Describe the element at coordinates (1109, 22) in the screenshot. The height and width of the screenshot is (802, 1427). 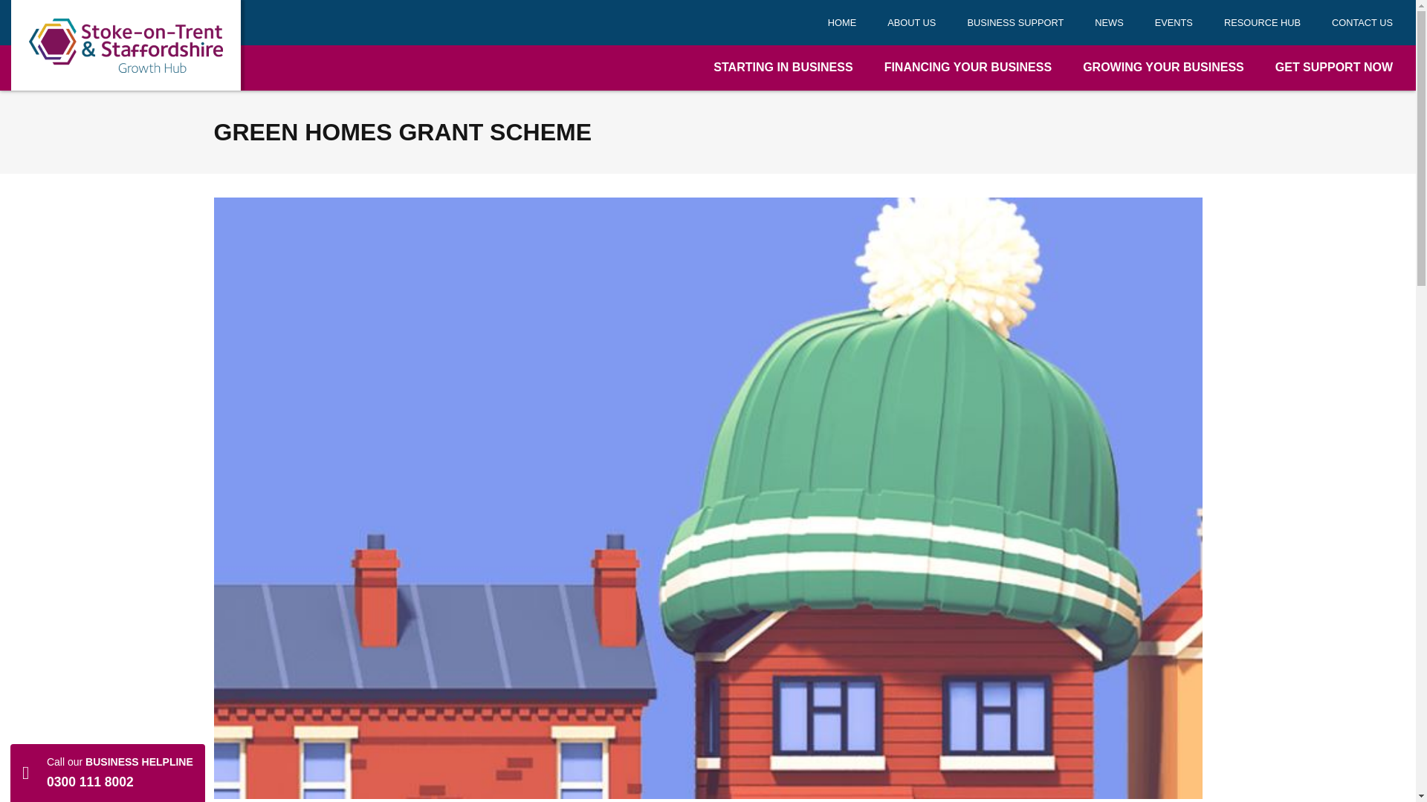
I see `NEWS` at that location.